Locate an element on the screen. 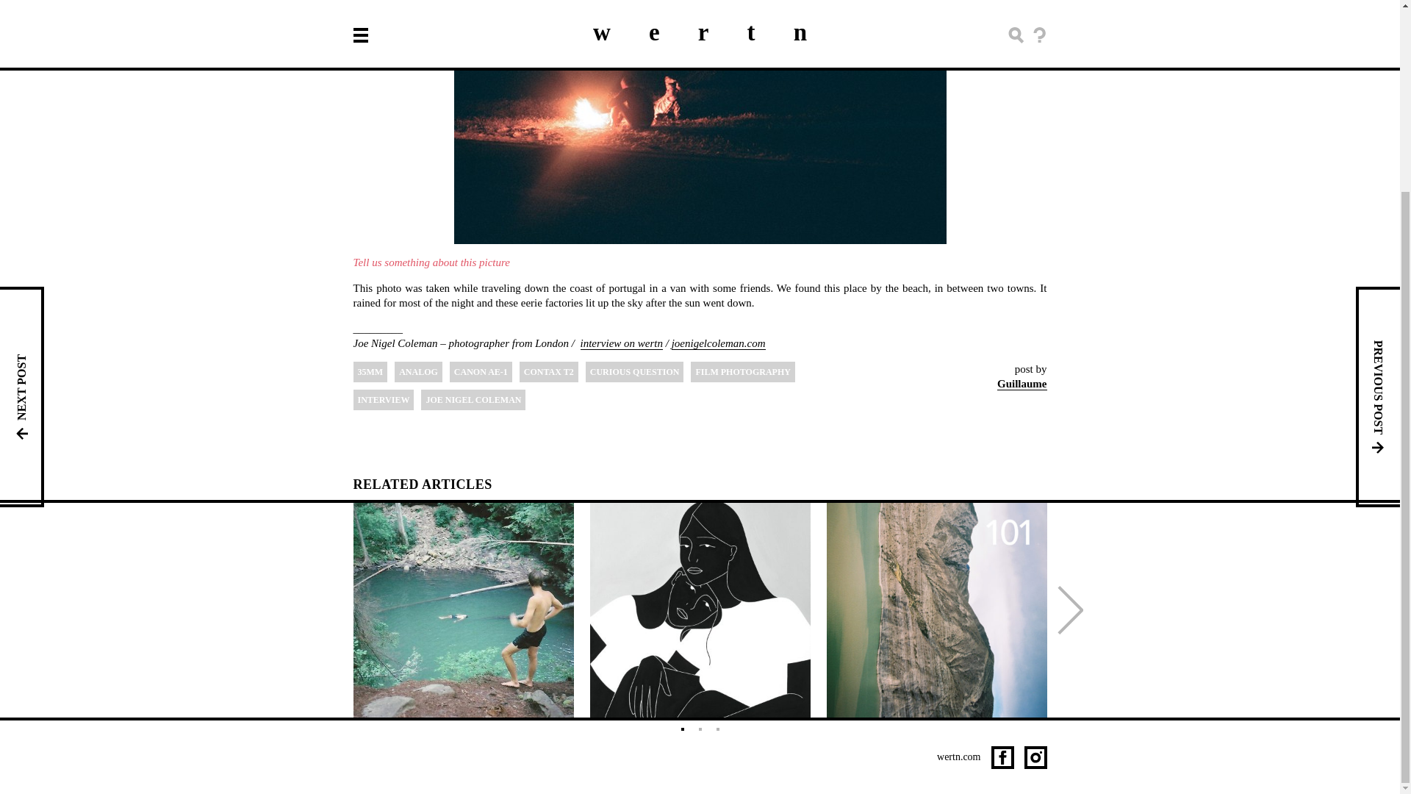 The image size is (1411, 794). FILM PHOTOGRAPHY is located at coordinates (742, 372).